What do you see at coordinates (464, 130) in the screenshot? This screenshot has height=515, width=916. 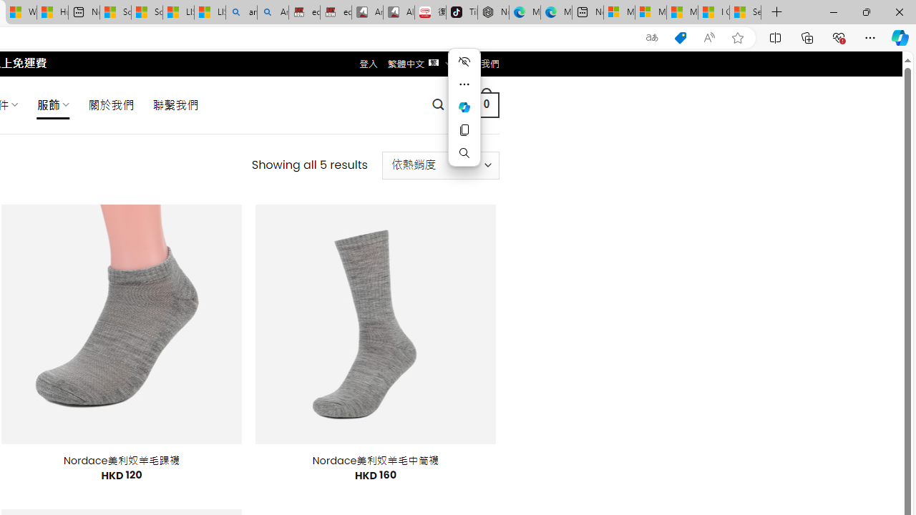 I see `Copy` at bounding box center [464, 130].